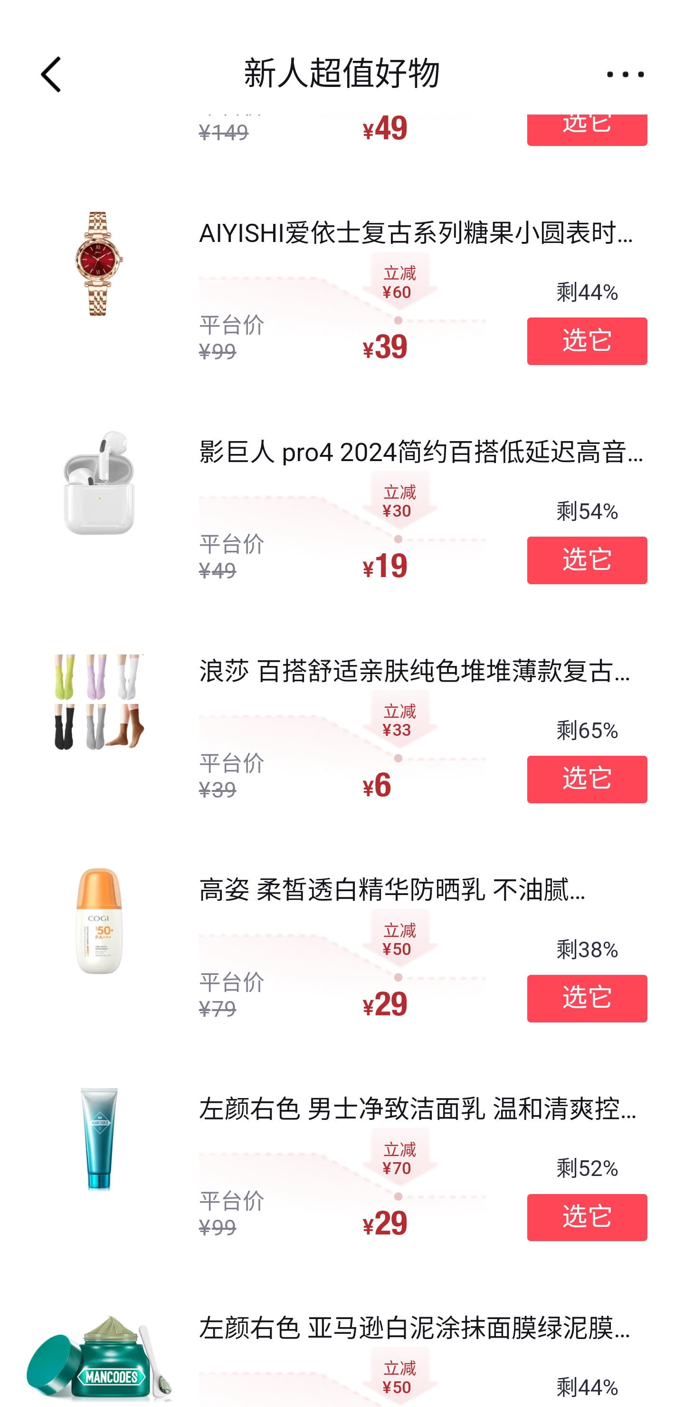 Image resolution: width=684 pixels, height=1407 pixels. Describe the element at coordinates (587, 780) in the screenshot. I see `选它` at that location.